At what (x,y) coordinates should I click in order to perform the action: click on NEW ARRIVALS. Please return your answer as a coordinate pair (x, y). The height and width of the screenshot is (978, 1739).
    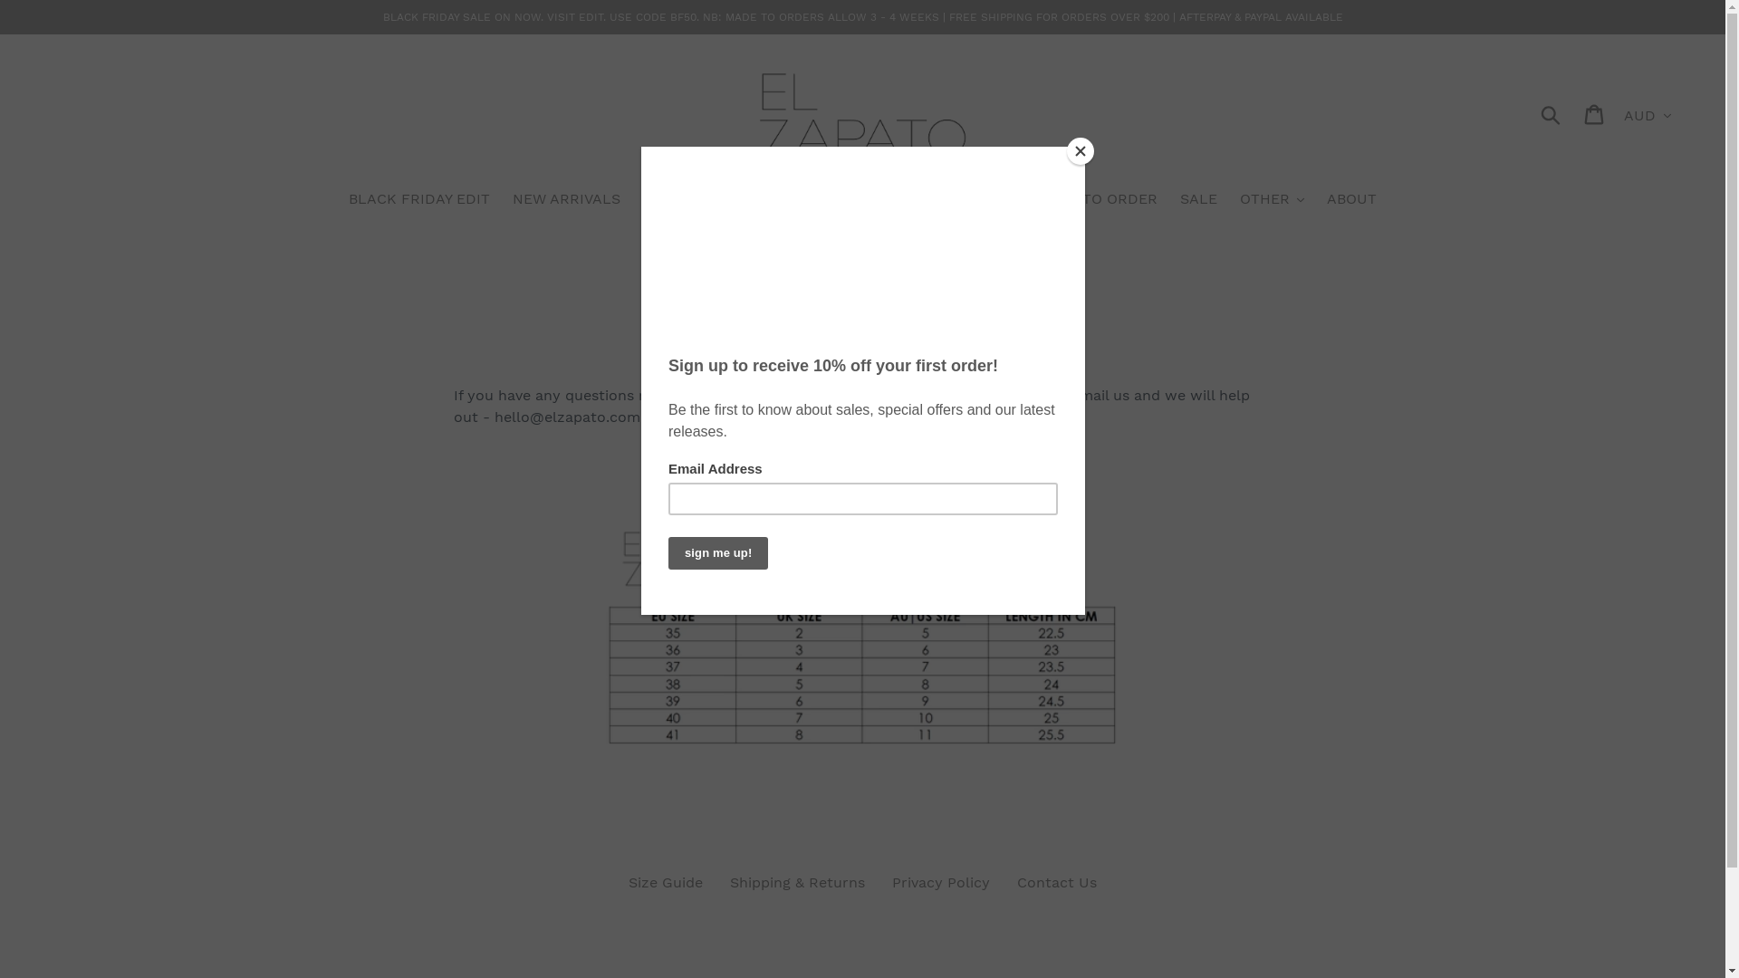
    Looking at the image, I should click on (567, 201).